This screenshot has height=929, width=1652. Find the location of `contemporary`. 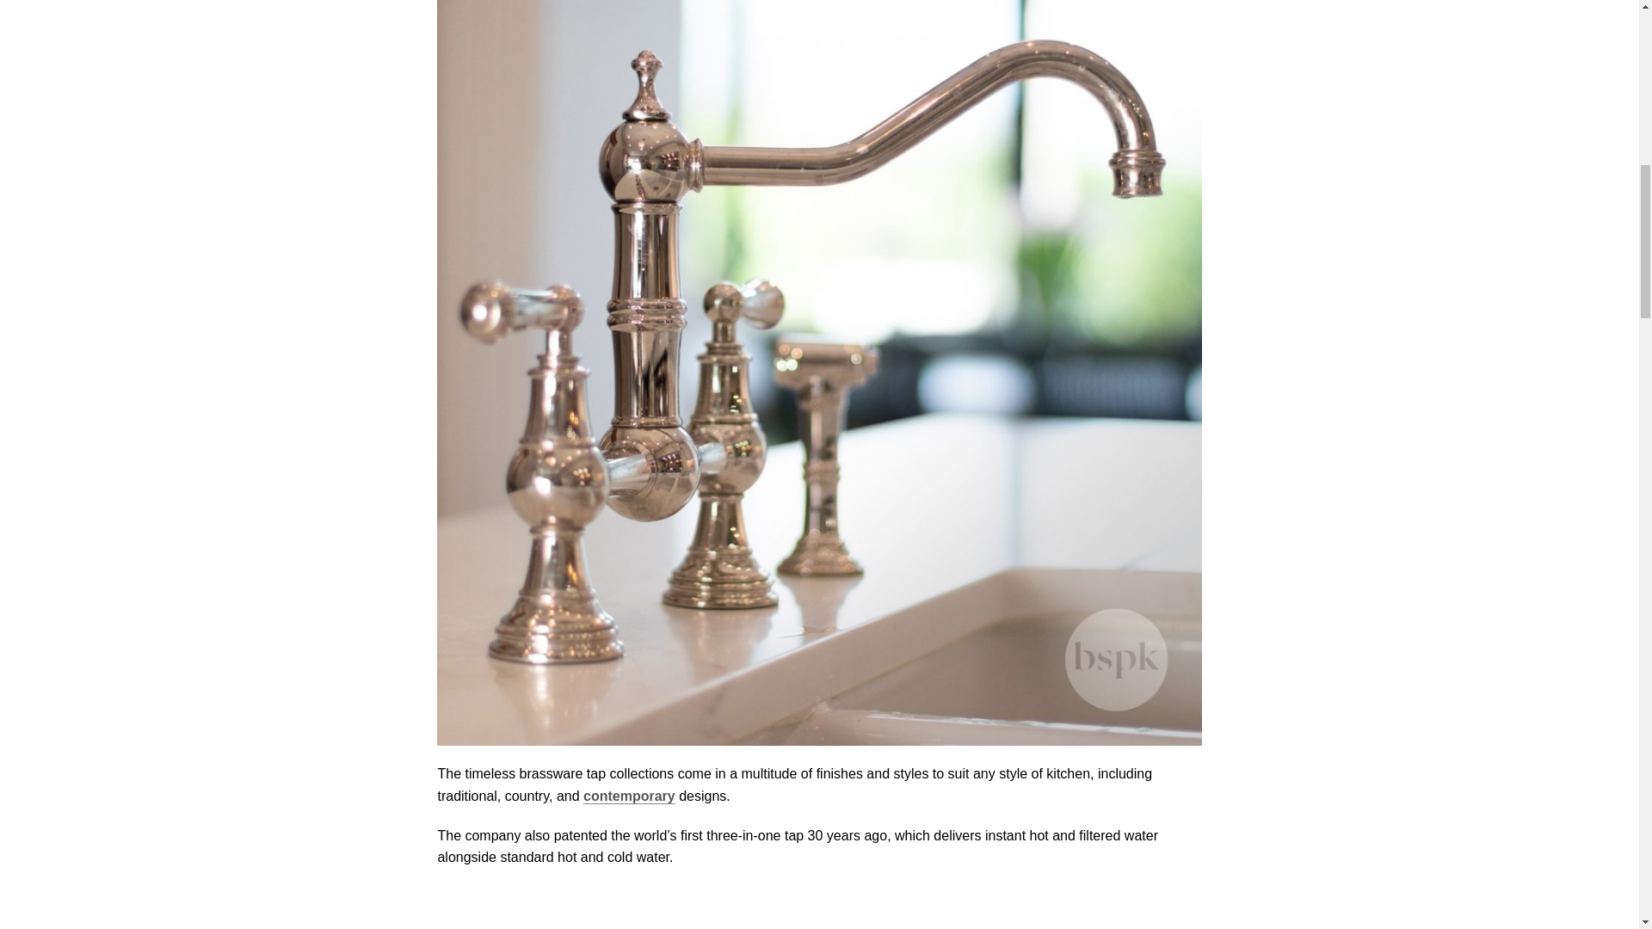

contemporary is located at coordinates (629, 797).